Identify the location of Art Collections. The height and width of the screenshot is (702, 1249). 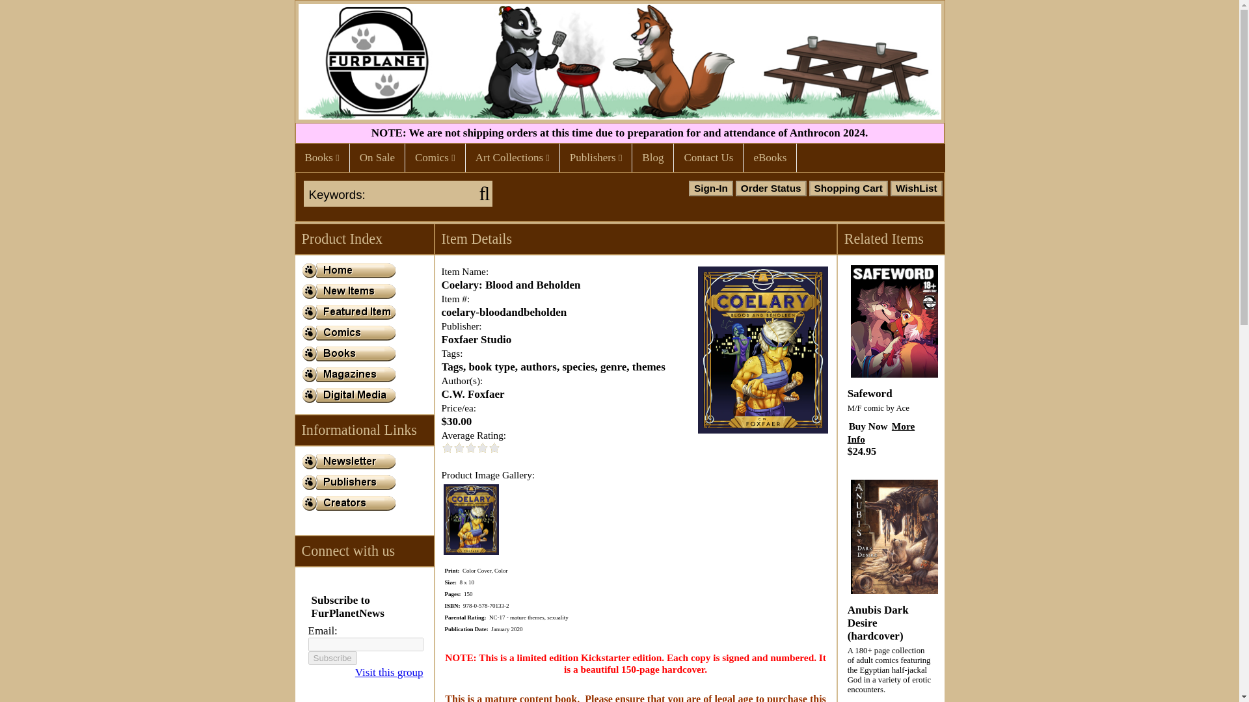
(513, 157).